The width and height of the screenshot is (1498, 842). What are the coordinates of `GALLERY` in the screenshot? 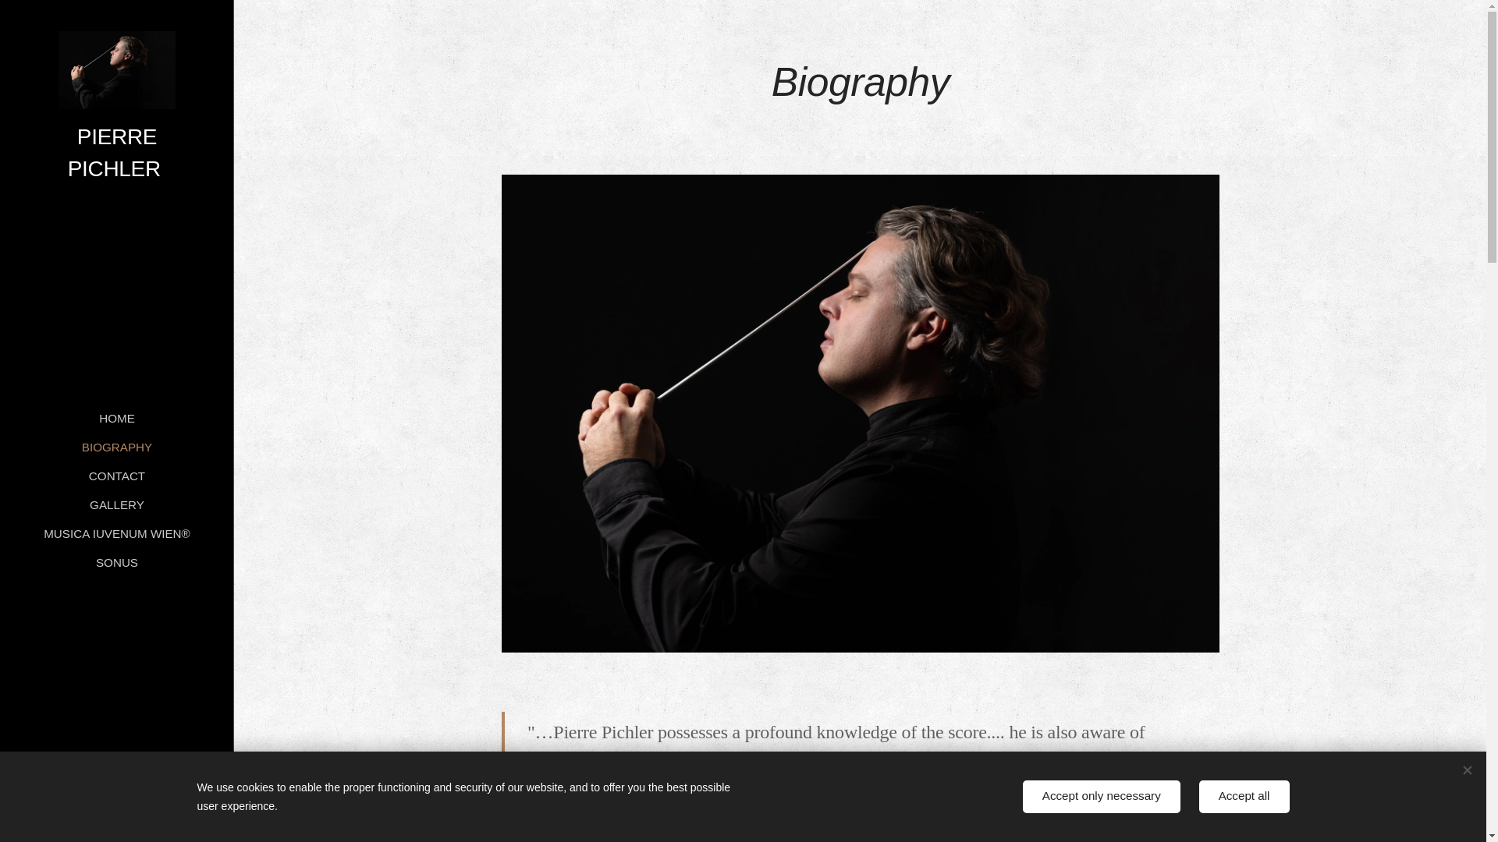 It's located at (116, 504).